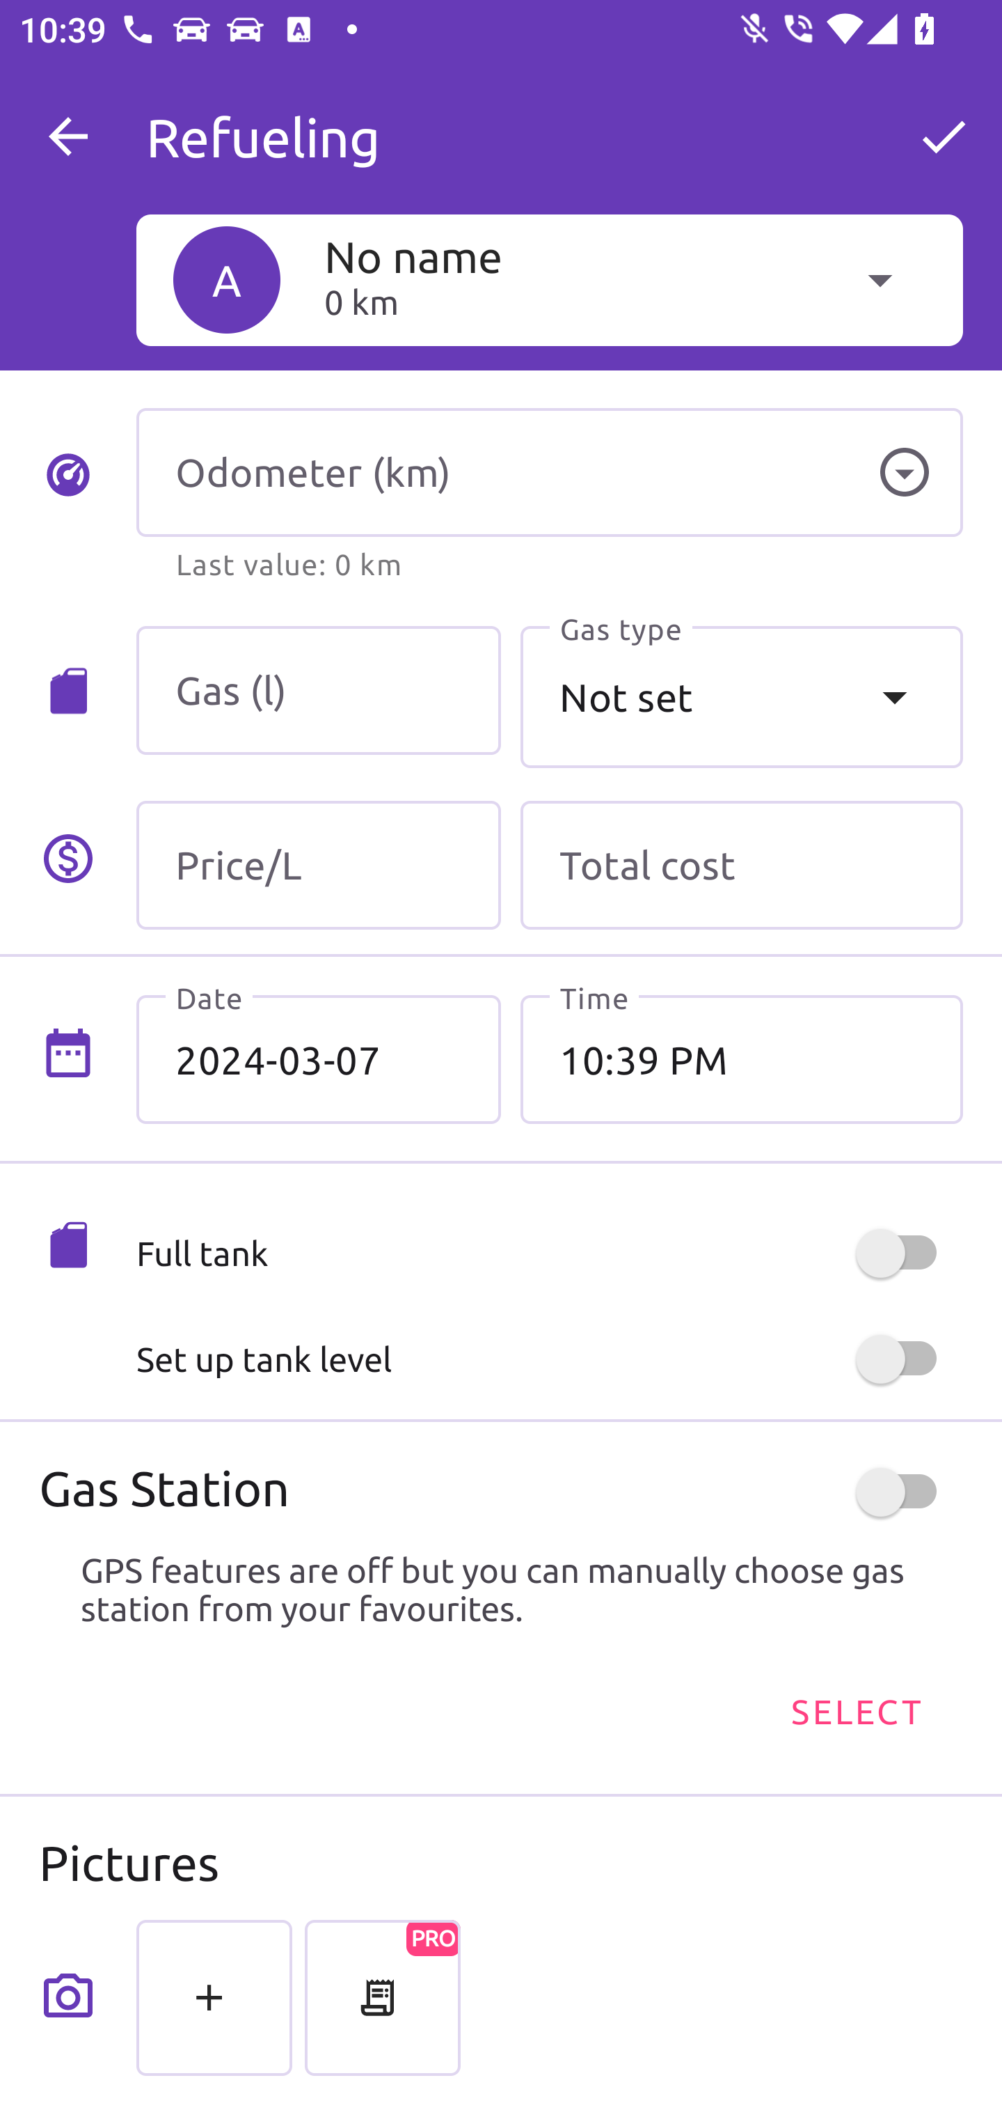  What do you see at coordinates (319, 1059) in the screenshot?
I see `2024-03-07` at bounding box center [319, 1059].